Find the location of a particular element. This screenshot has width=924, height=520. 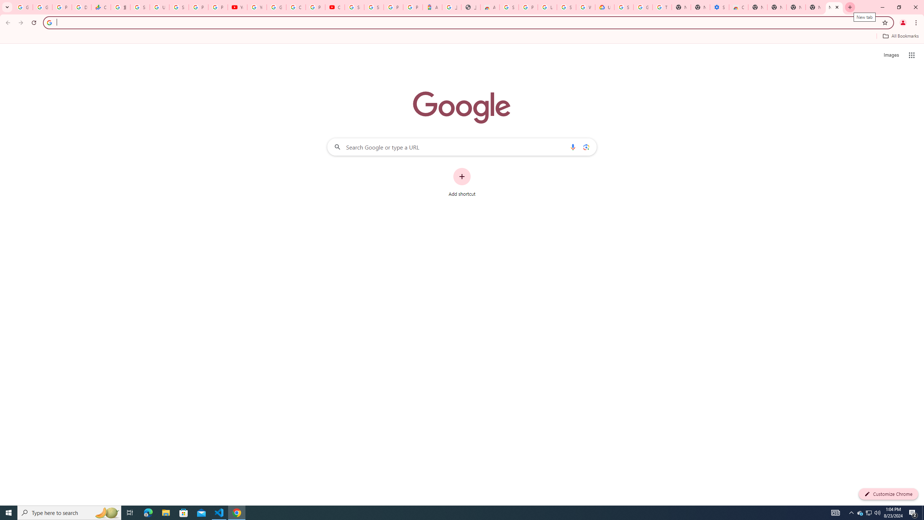

New Tab is located at coordinates (758, 7).